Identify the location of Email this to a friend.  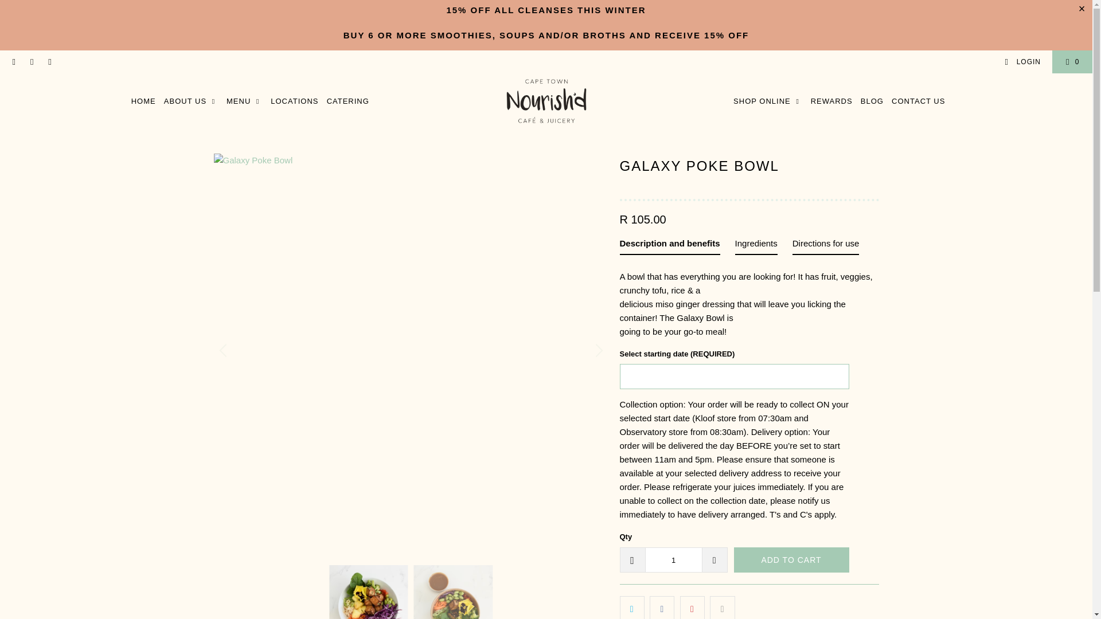
(722, 608).